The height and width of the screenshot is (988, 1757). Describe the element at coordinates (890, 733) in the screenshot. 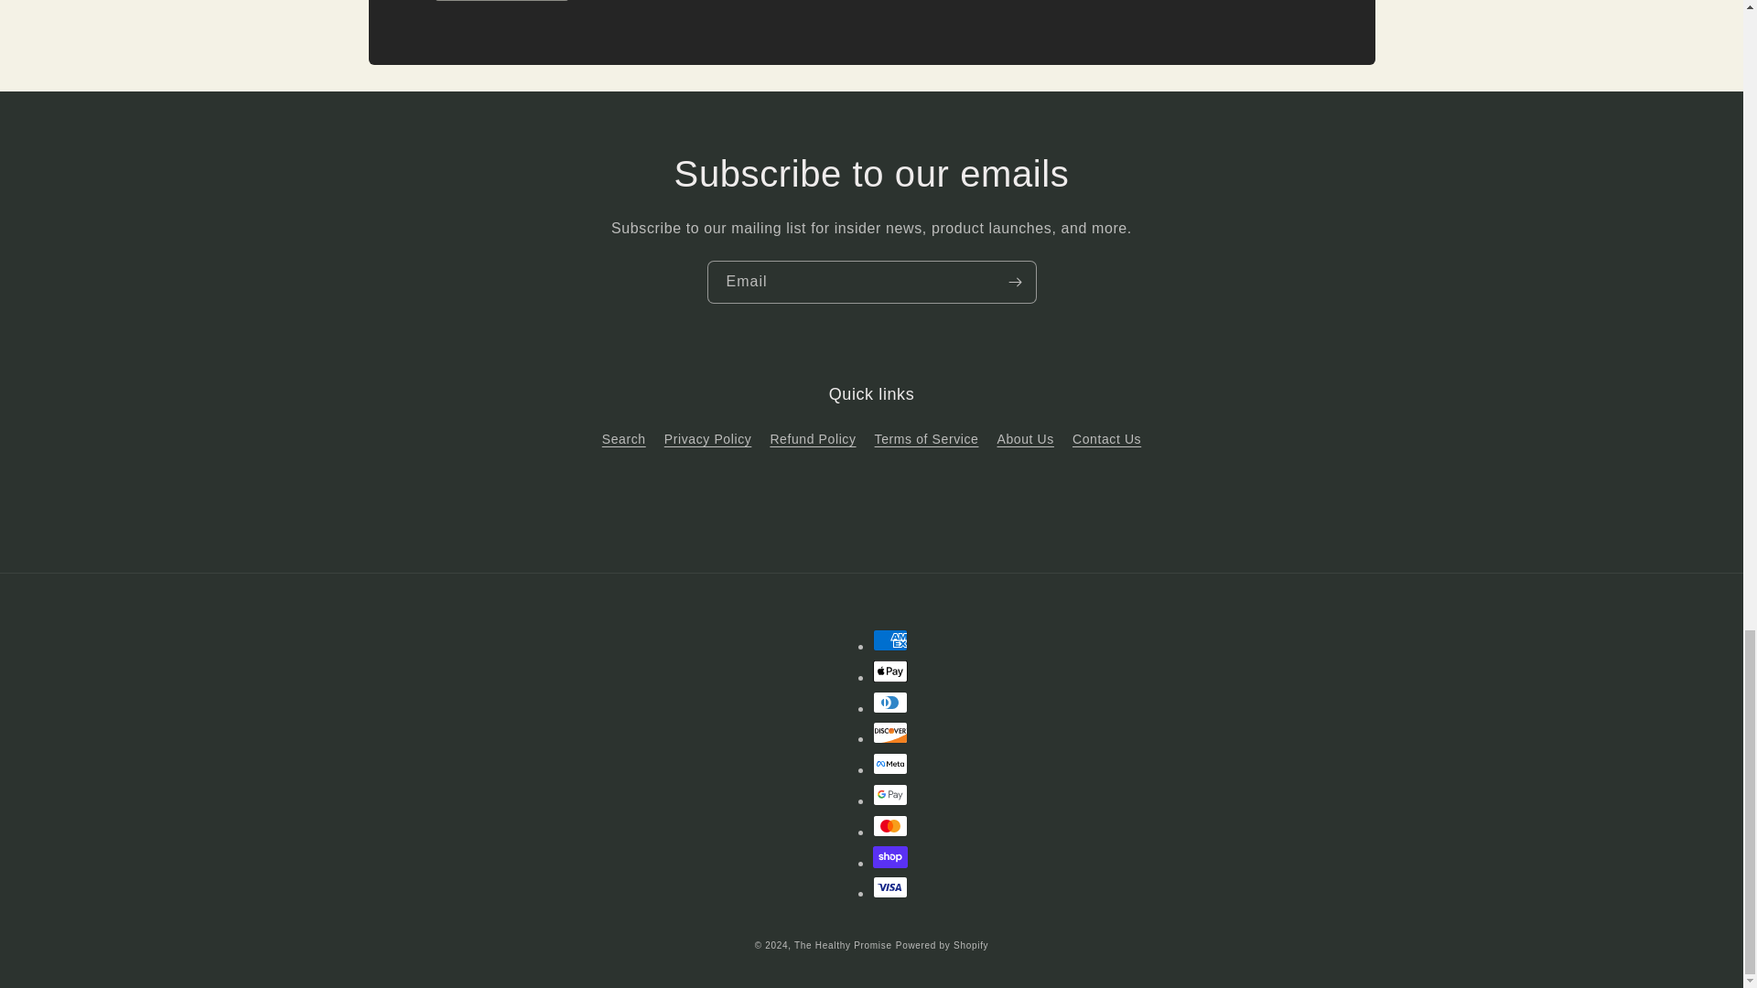

I see `Discover` at that location.